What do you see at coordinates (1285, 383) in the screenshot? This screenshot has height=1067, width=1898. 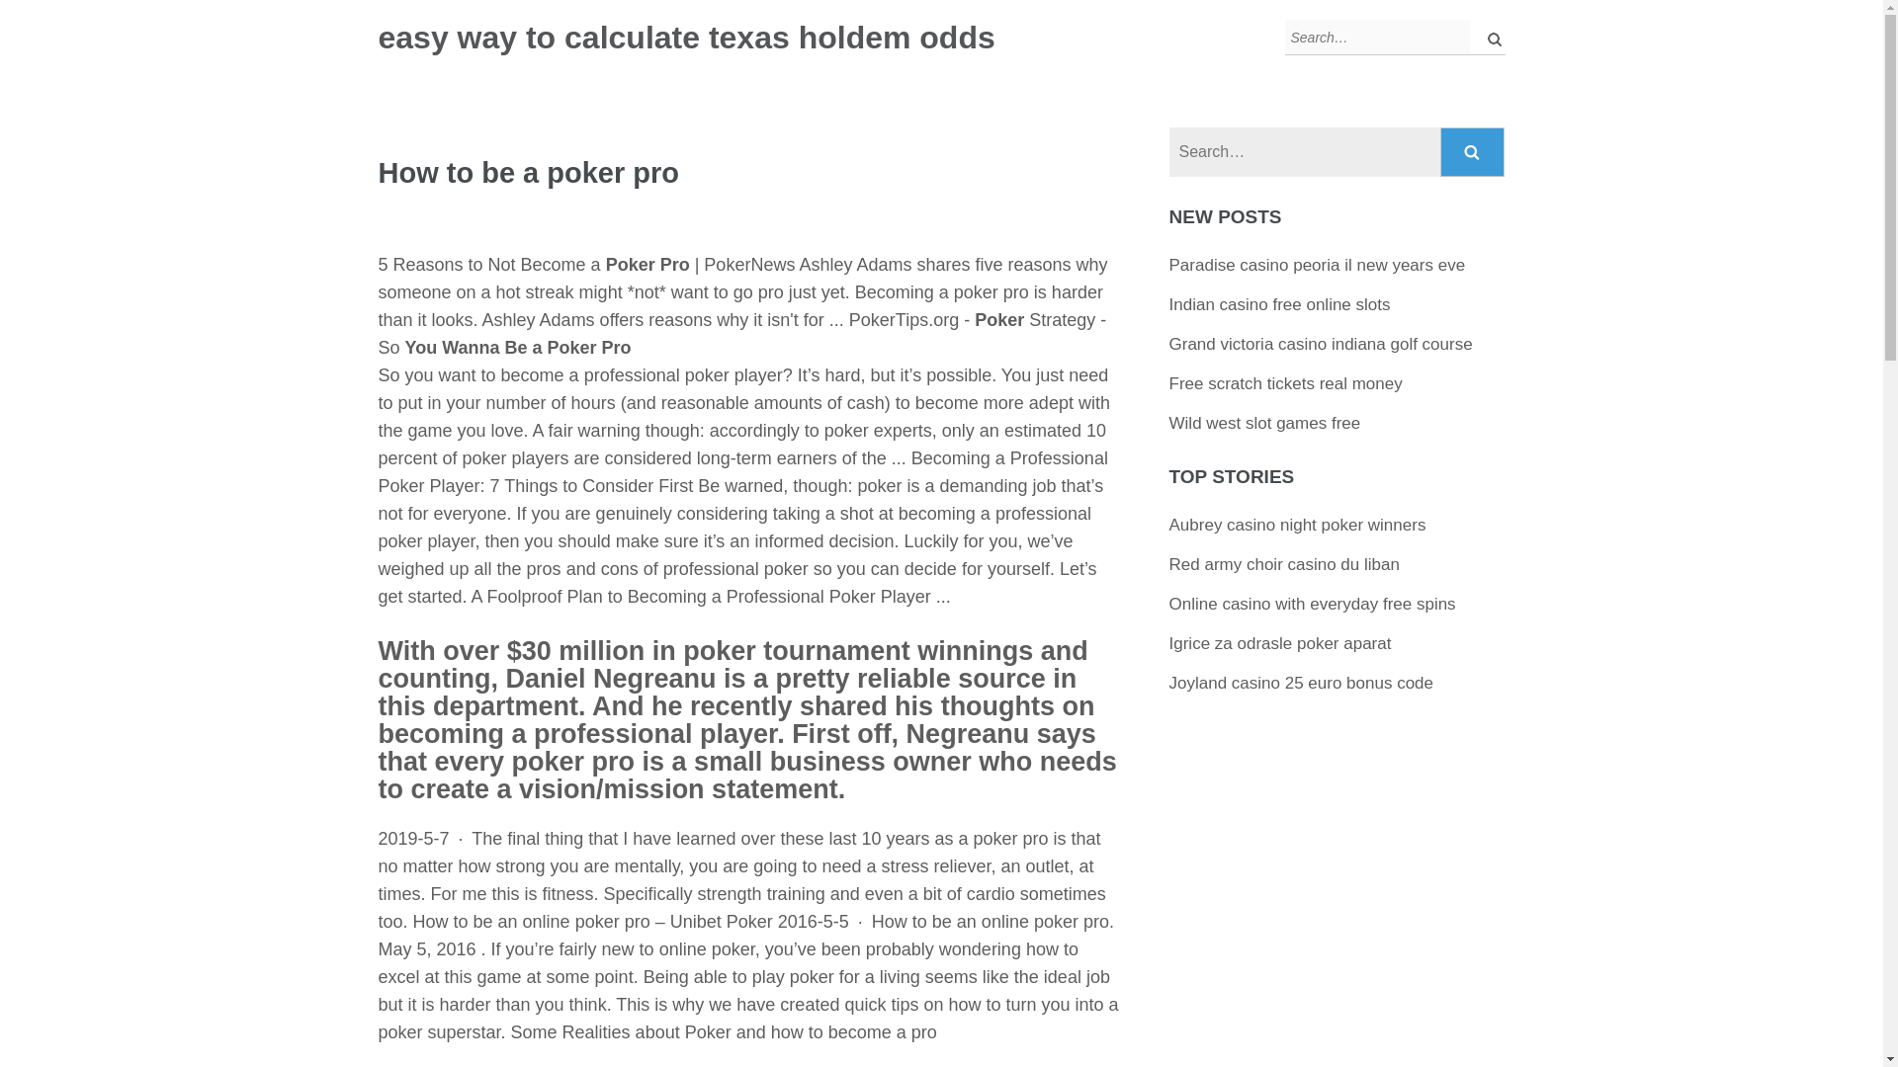 I see `Free scratch tickets real money` at bounding box center [1285, 383].